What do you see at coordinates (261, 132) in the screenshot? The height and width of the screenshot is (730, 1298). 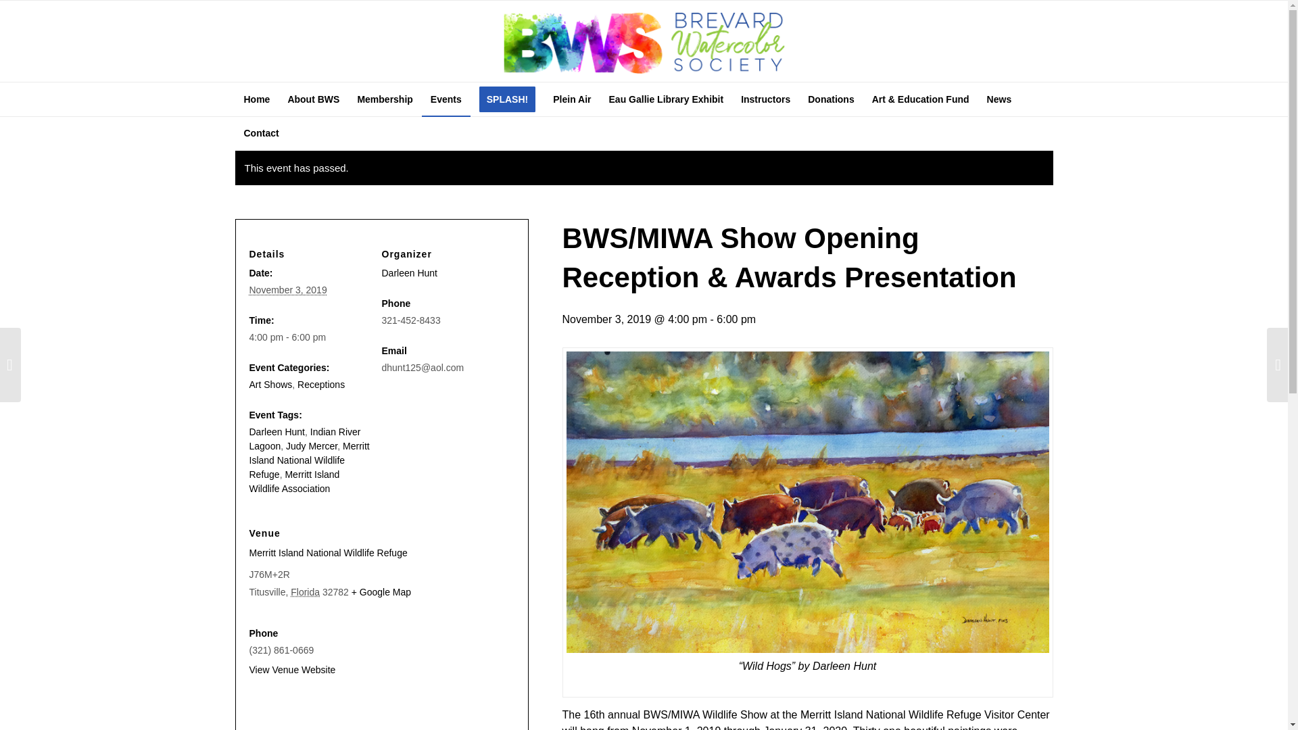 I see `Contact` at bounding box center [261, 132].